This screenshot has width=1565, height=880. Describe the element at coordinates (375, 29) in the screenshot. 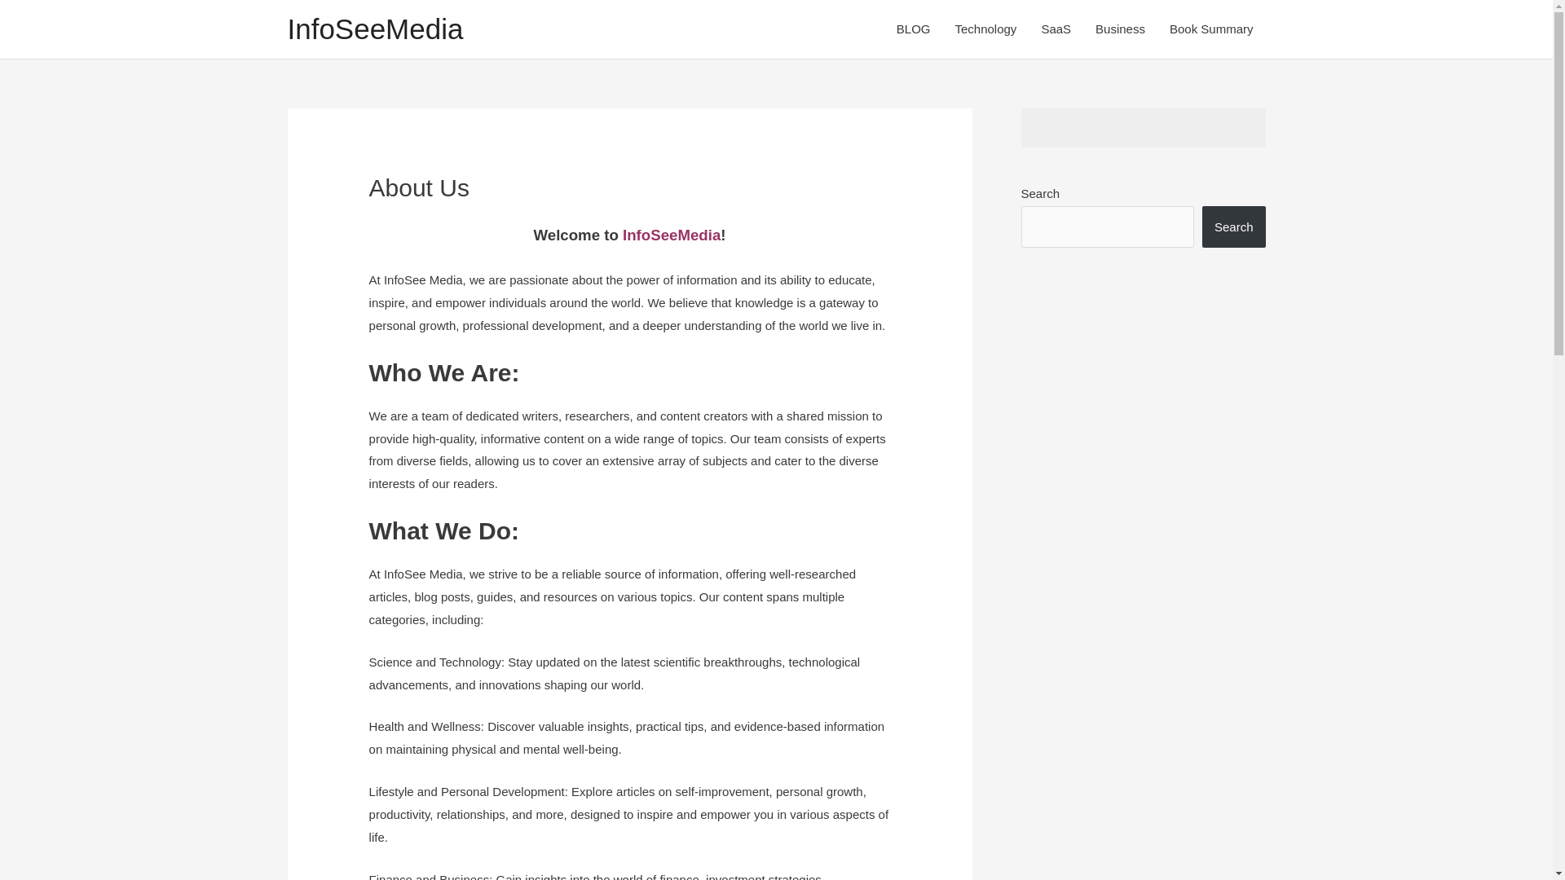

I see `InfoSeeMedia` at that location.